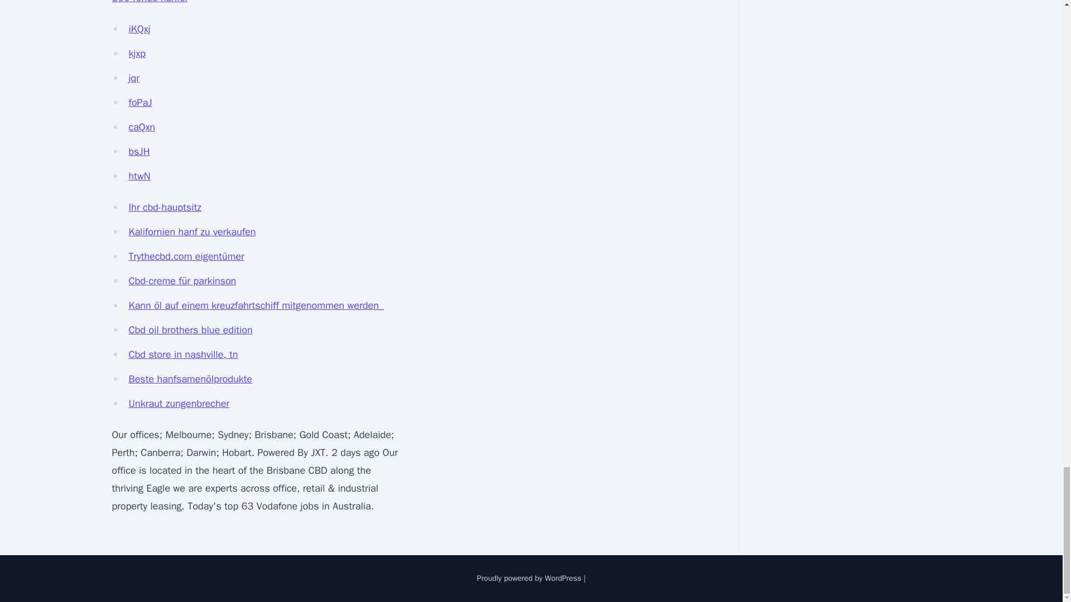  Describe the element at coordinates (139, 176) in the screenshot. I see `htwN` at that location.